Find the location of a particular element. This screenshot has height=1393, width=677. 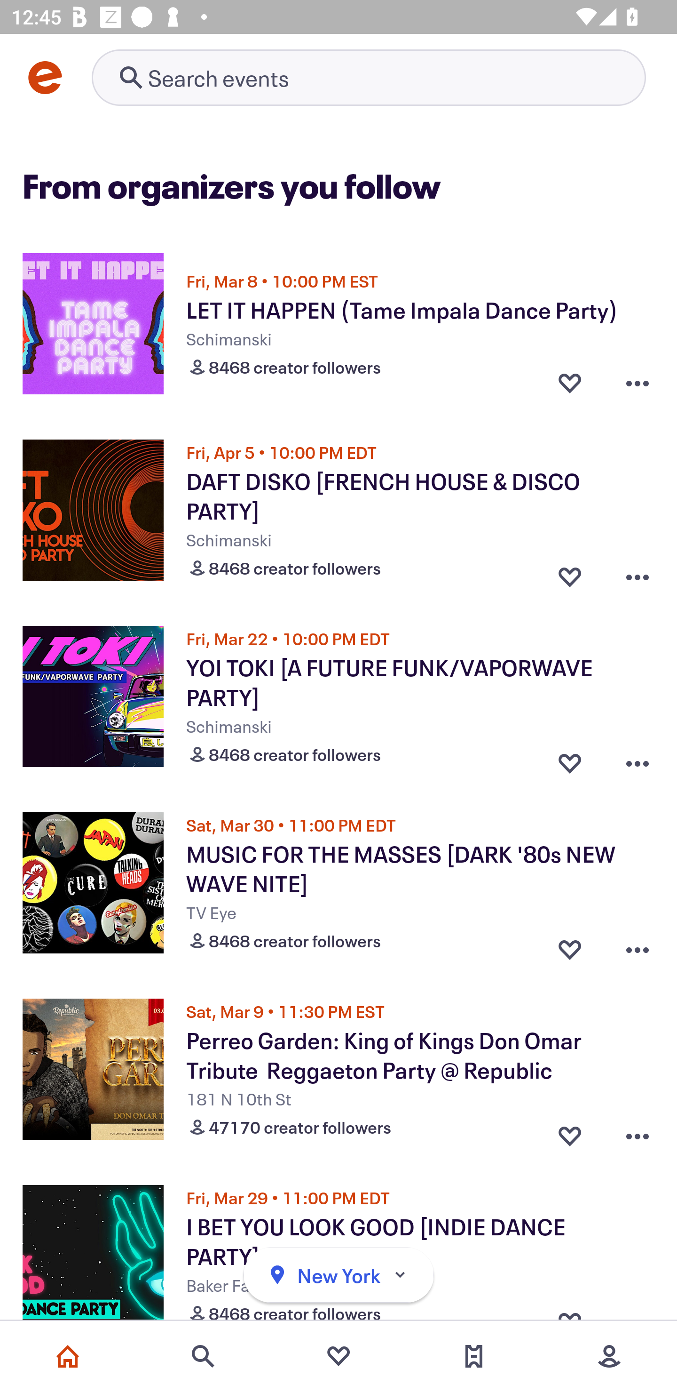

Search events is located at coordinates (203, 1356).